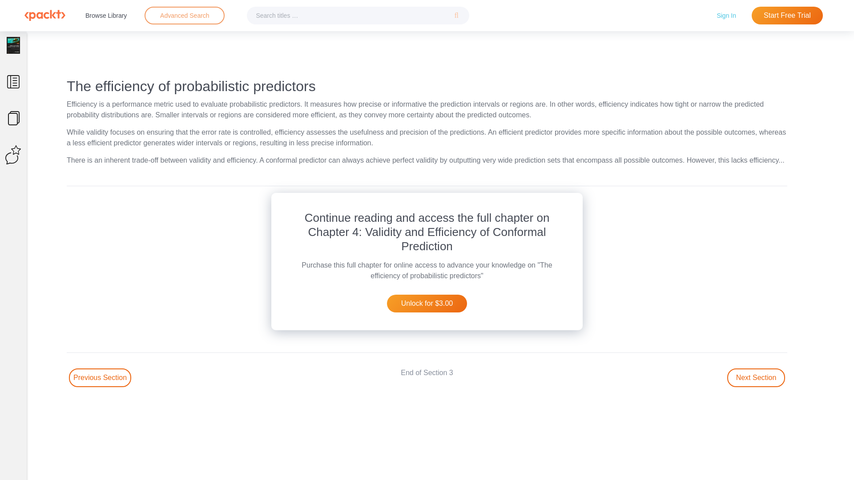  What do you see at coordinates (184, 16) in the screenshot?
I see `Advanced search` at bounding box center [184, 16].